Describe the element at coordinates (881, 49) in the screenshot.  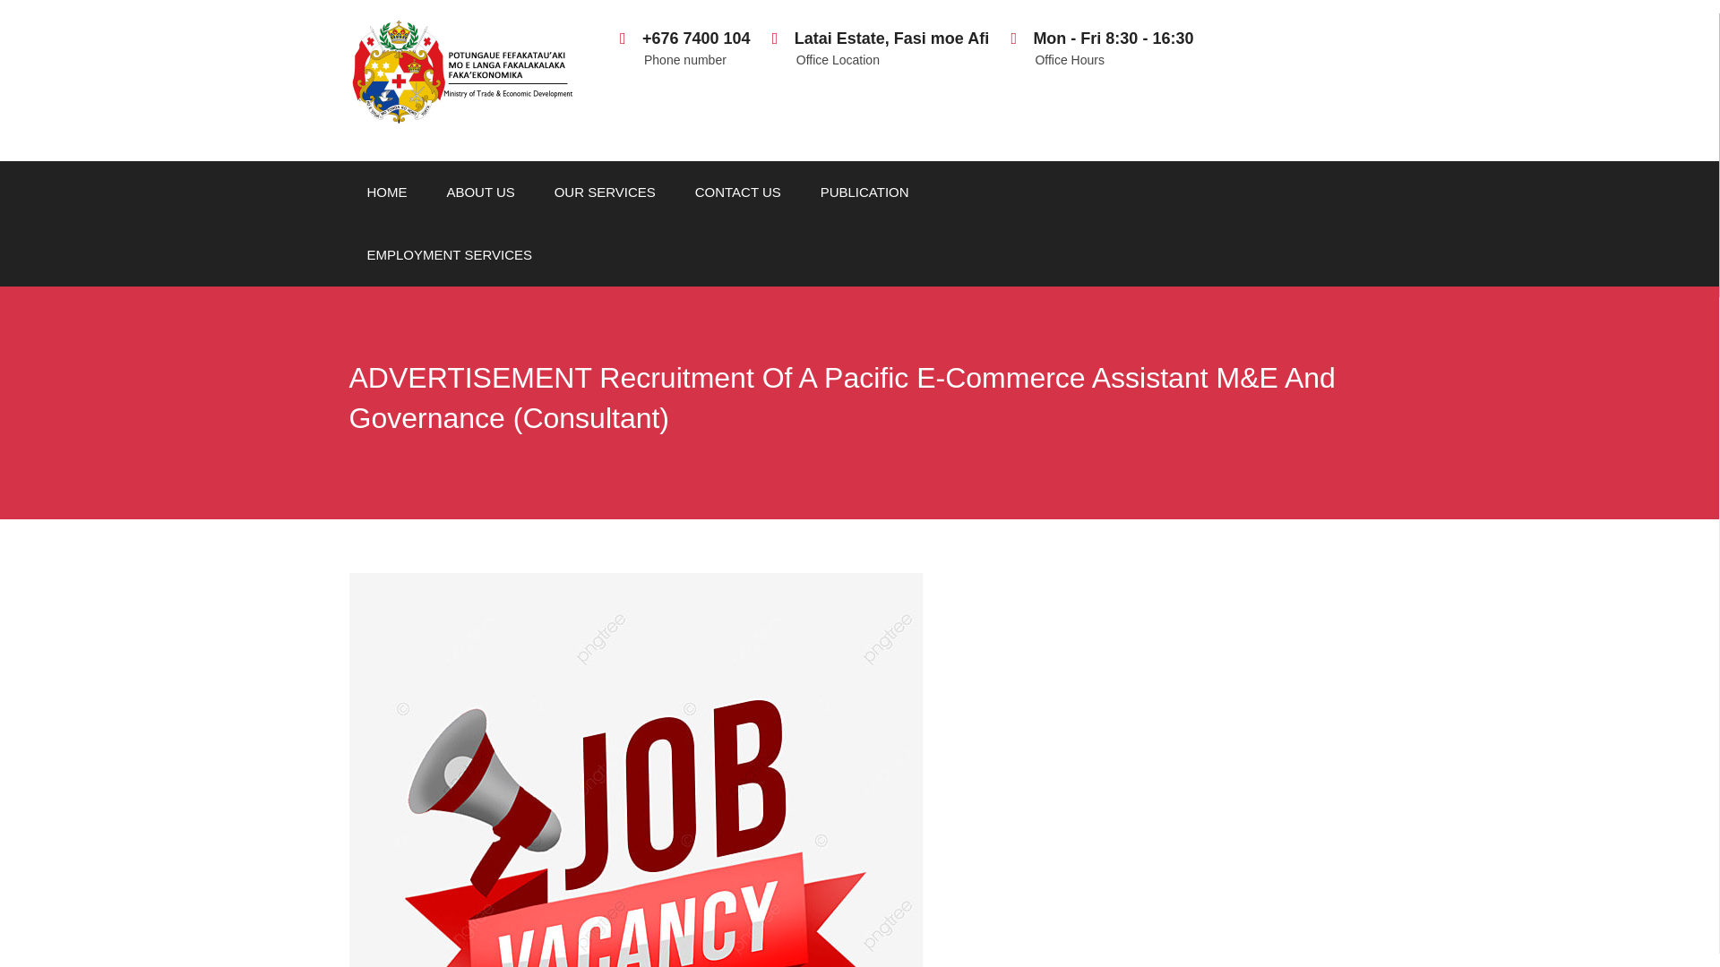
I see `ABOUT US` at that location.